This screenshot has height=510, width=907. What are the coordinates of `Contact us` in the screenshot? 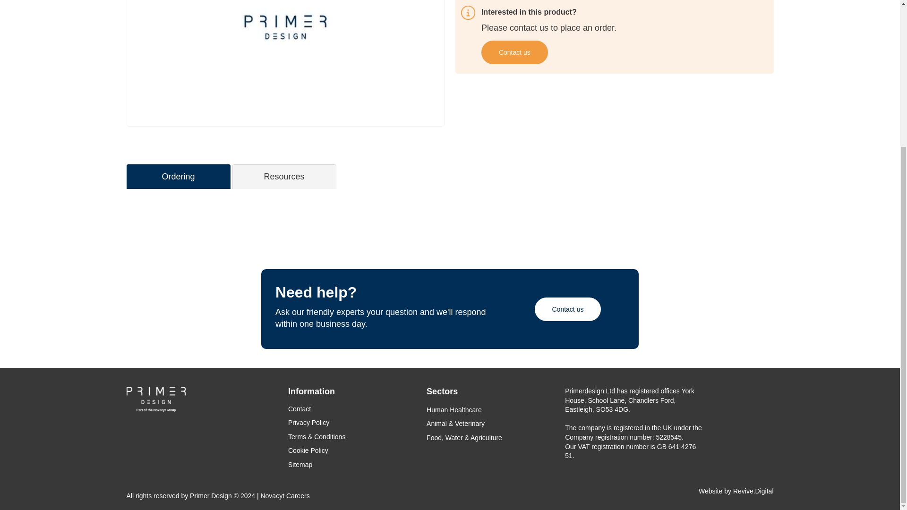 It's located at (514, 52).